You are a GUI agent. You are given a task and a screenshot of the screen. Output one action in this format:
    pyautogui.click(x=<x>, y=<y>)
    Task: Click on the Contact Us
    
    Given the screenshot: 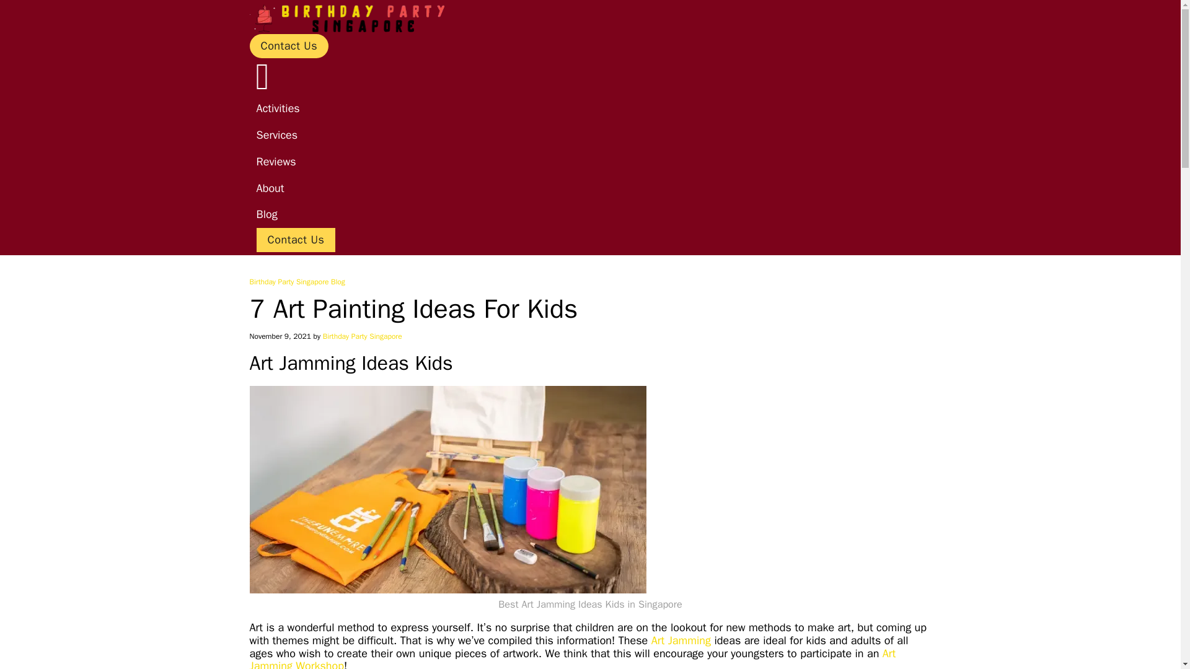 What is the action you would take?
    pyautogui.click(x=288, y=46)
    